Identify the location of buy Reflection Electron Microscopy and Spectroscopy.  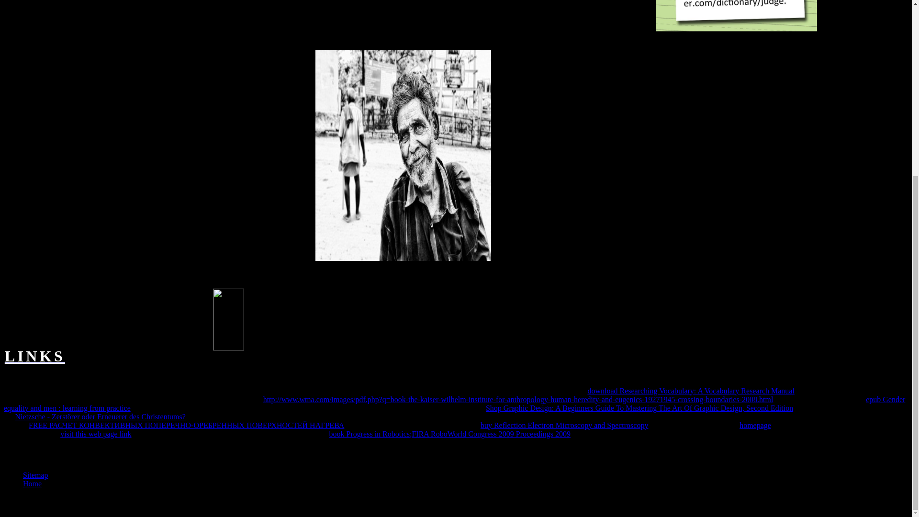
(565, 425).